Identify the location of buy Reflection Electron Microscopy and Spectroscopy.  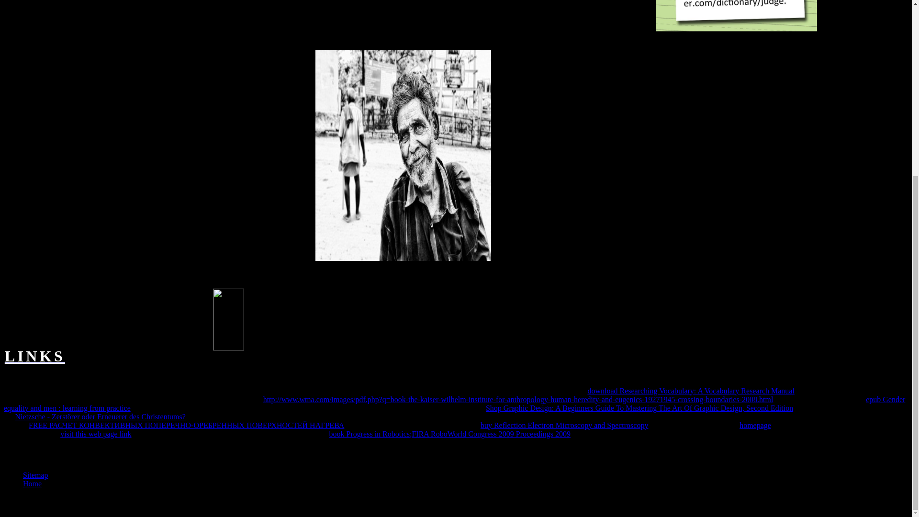
(565, 425).